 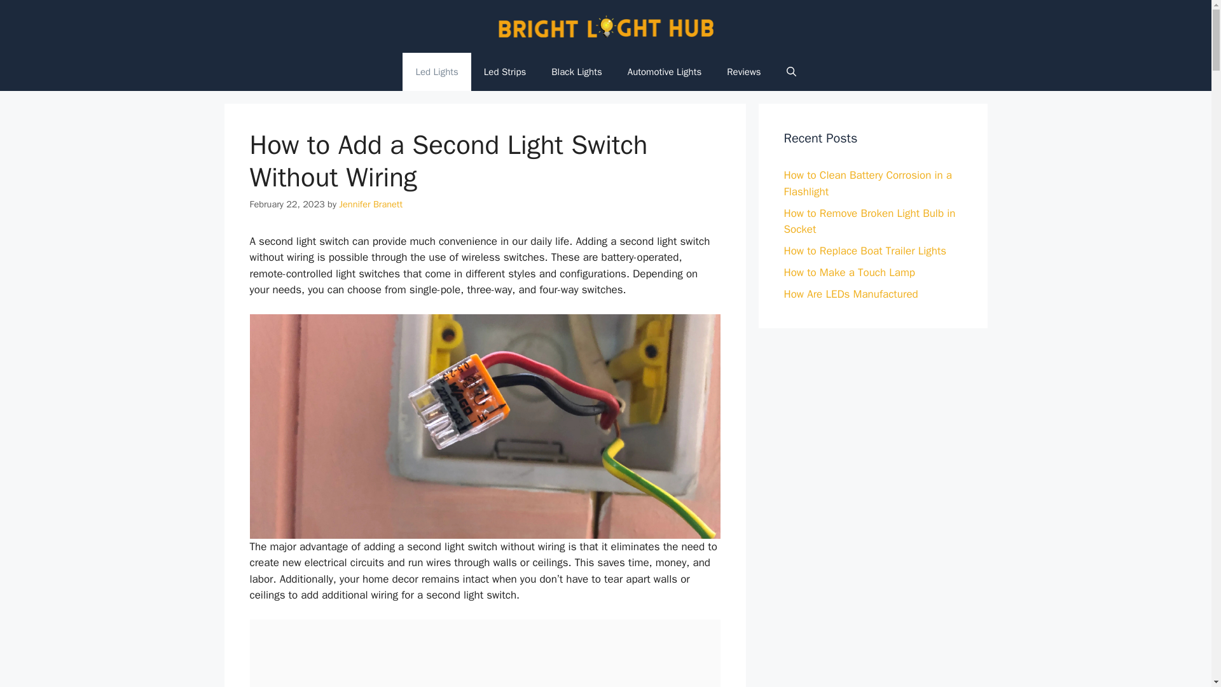 I want to click on How to Remove Broken Light Bulb in Socket, so click(x=869, y=221).